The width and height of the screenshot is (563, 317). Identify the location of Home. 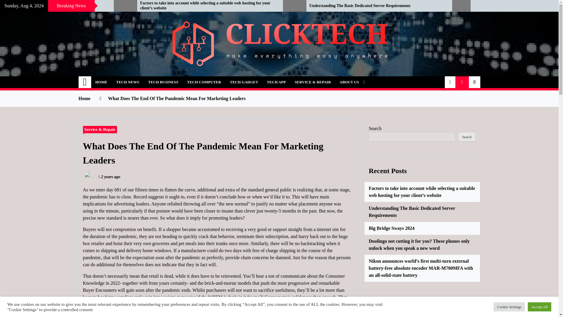
(85, 82).